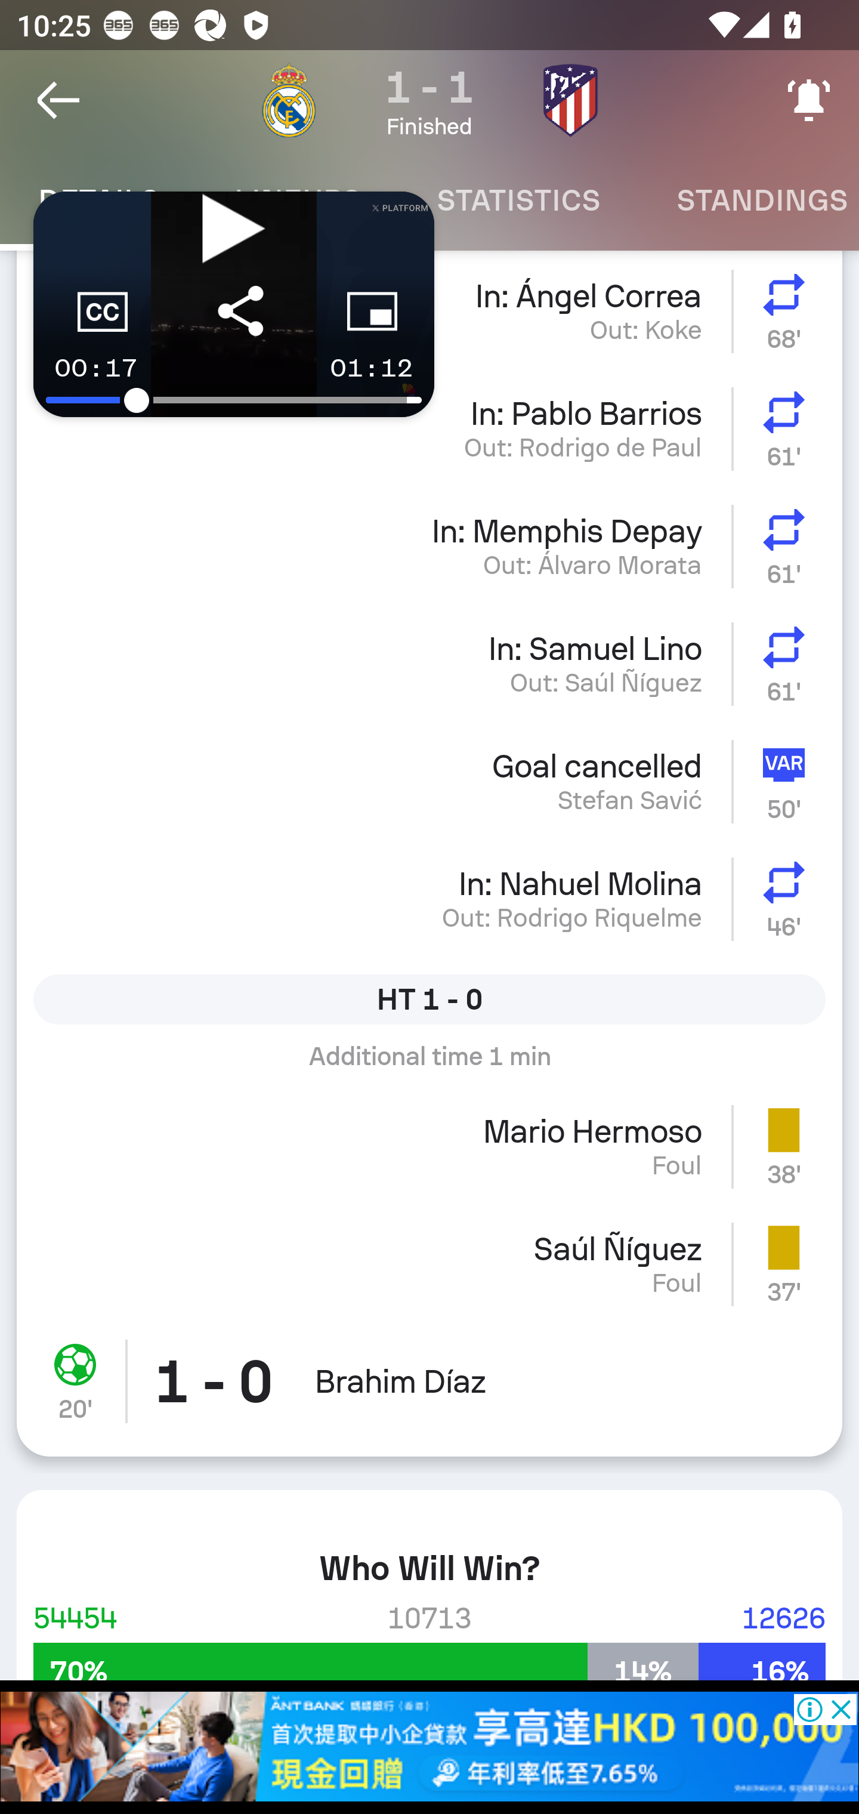 The image size is (859, 1814). I want to click on Statistics STATISTICS, so click(518, 200).